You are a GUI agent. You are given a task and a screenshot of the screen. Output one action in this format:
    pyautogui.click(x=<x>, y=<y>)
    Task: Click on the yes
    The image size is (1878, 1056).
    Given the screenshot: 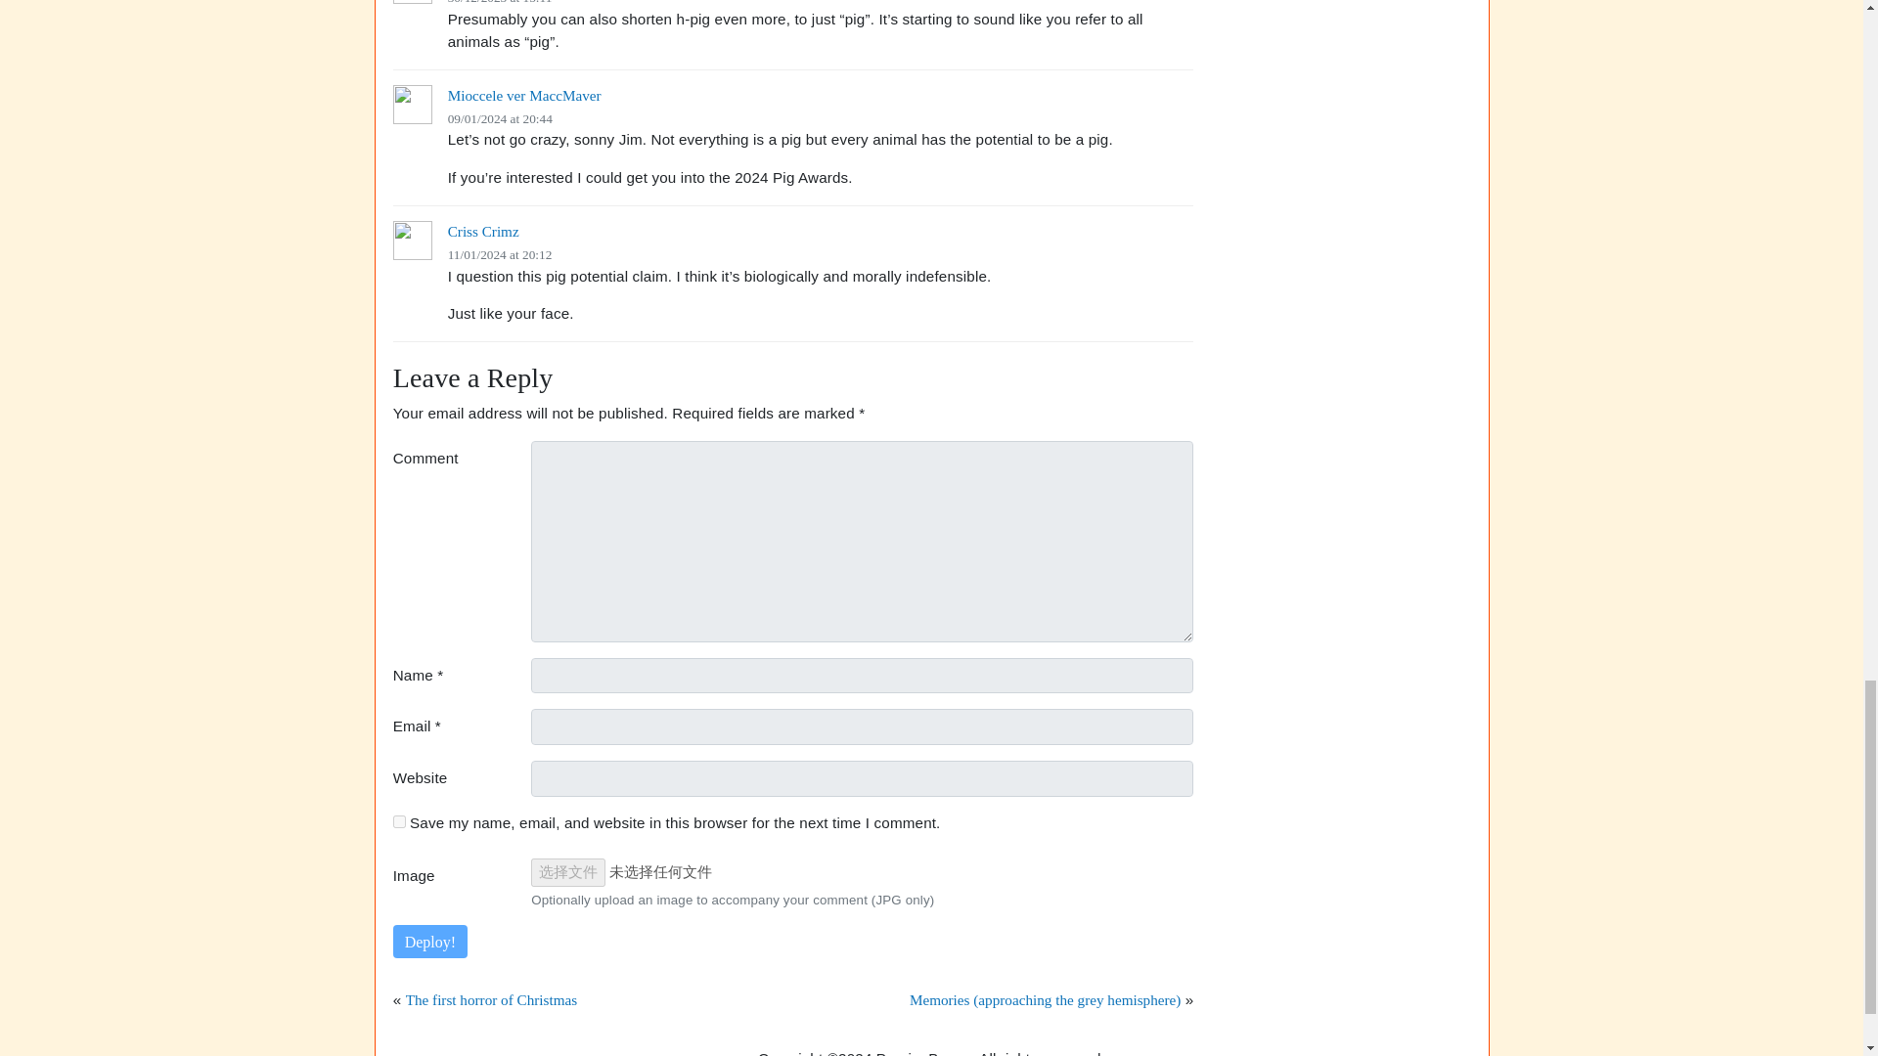 What is the action you would take?
    pyautogui.click(x=399, y=821)
    